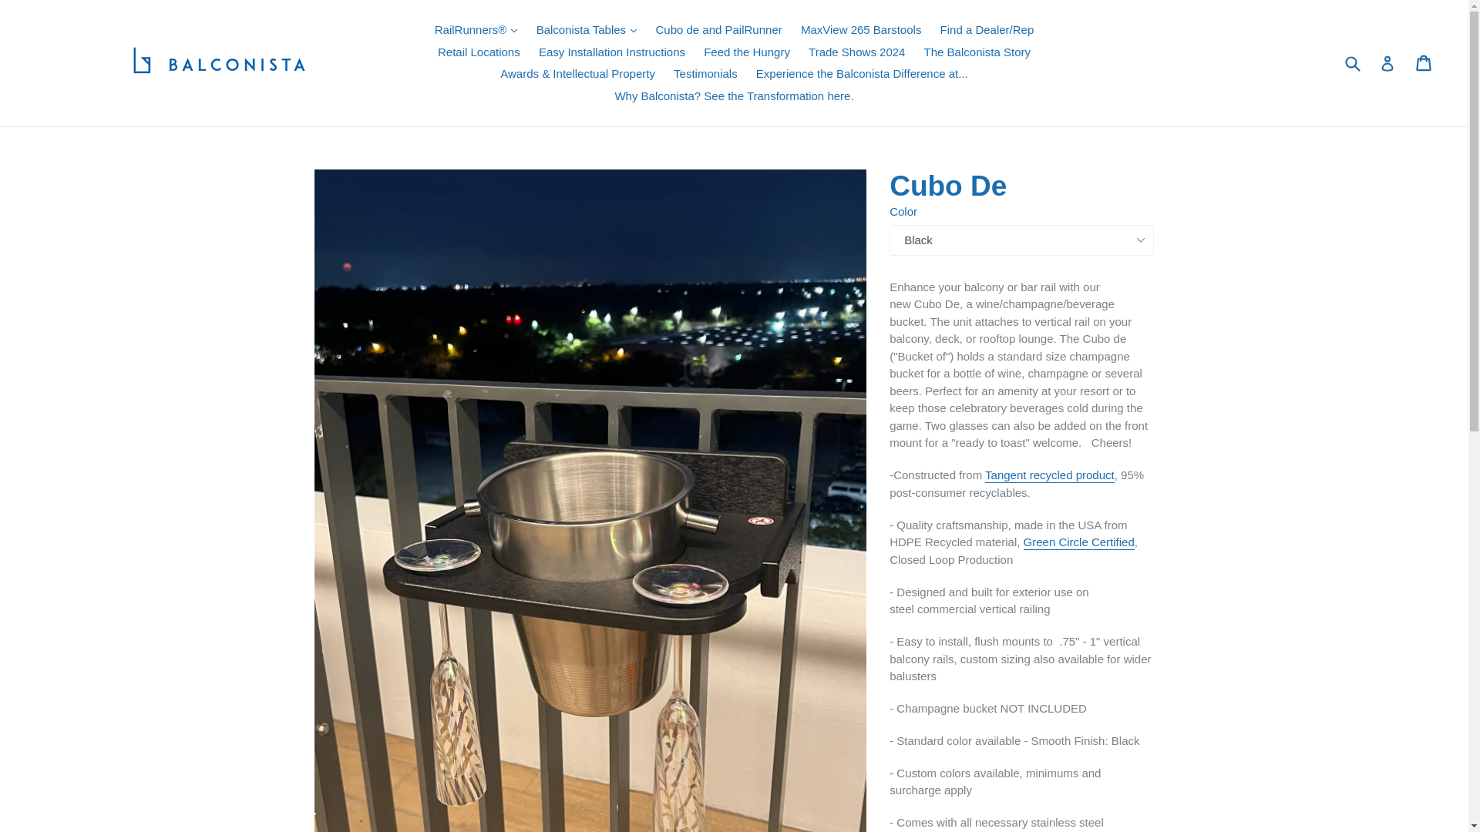 The image size is (1480, 832). I want to click on Retail Locations, so click(479, 52).